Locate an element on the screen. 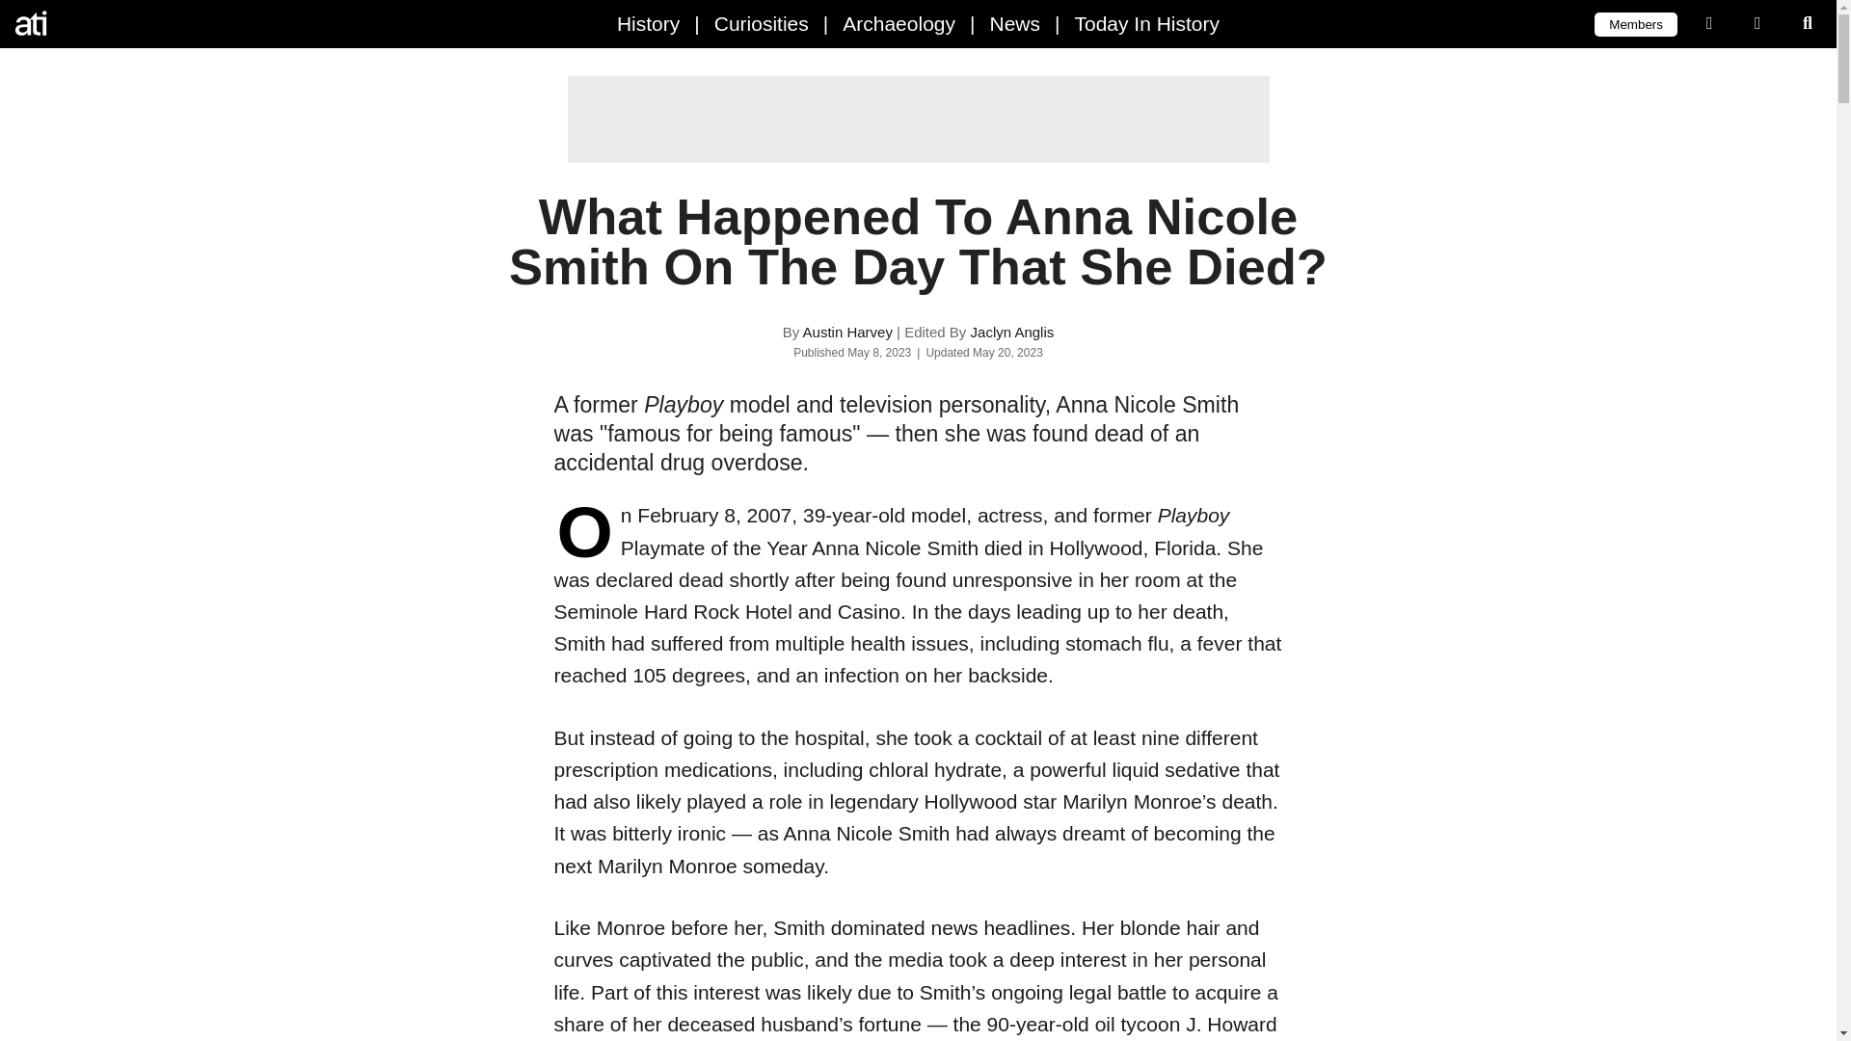 This screenshot has width=1851, height=1041. Archaeology is located at coordinates (899, 23).